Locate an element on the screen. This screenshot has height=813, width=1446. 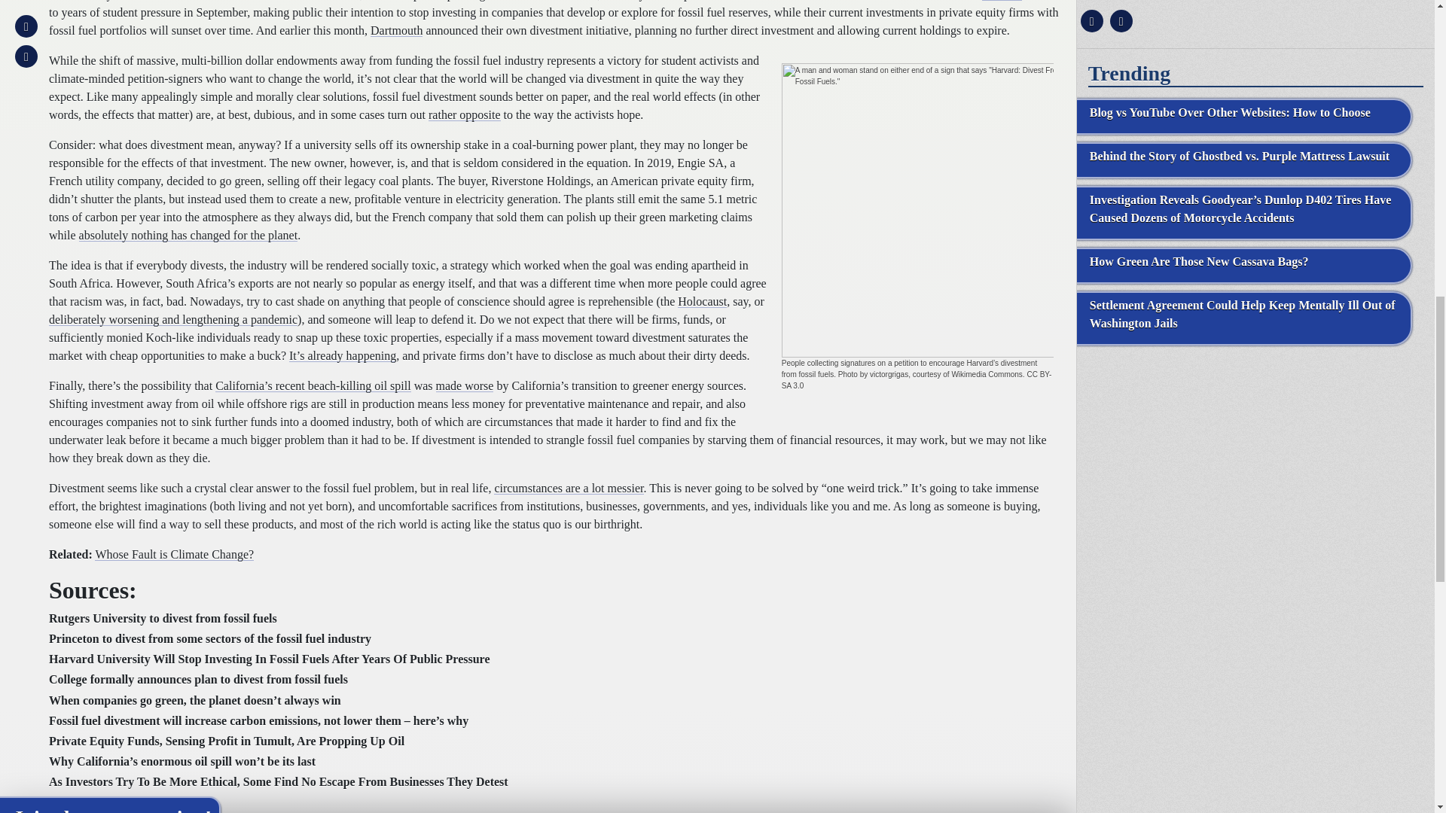
Rutgers University to divest from fossil fuels is located at coordinates (163, 619).